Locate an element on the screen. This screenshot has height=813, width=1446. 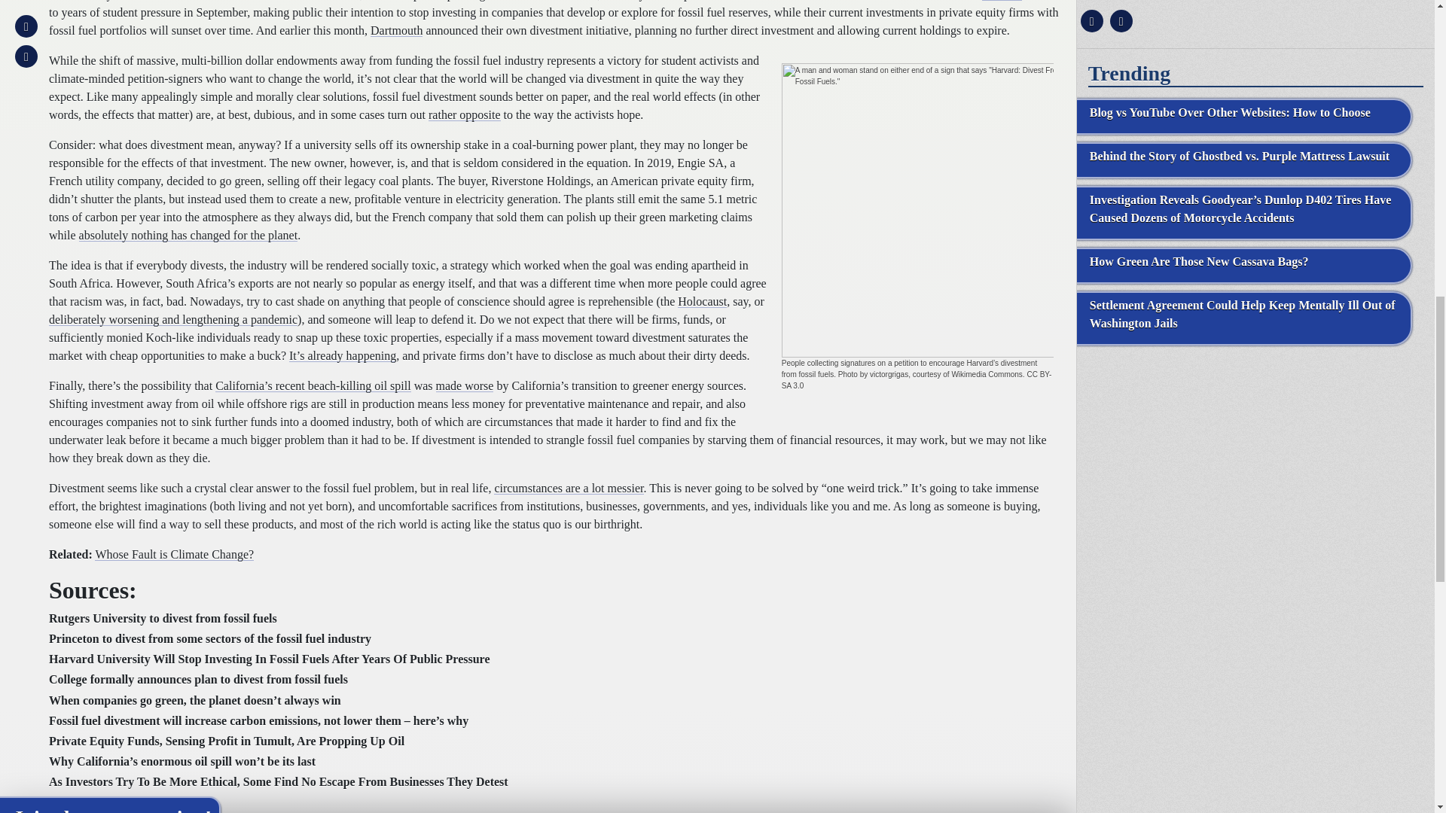
Rutgers University to divest from fossil fuels is located at coordinates (163, 619).